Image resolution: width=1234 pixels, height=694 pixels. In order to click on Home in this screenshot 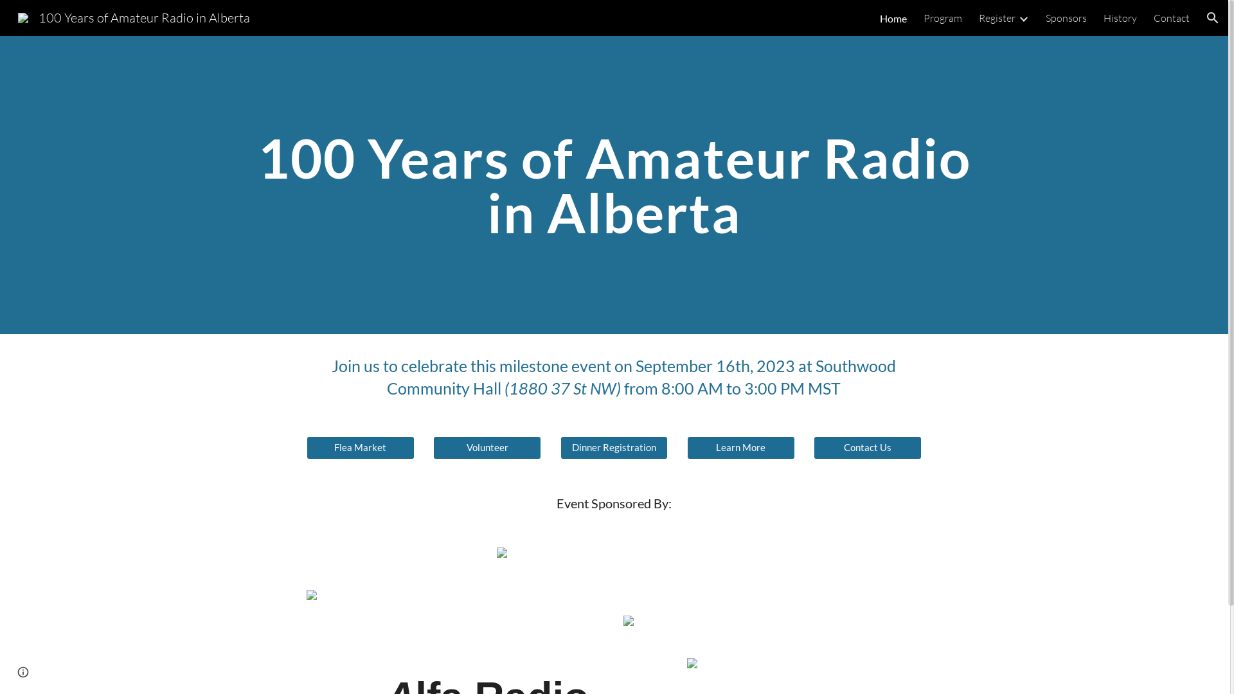, I will do `click(893, 18)`.